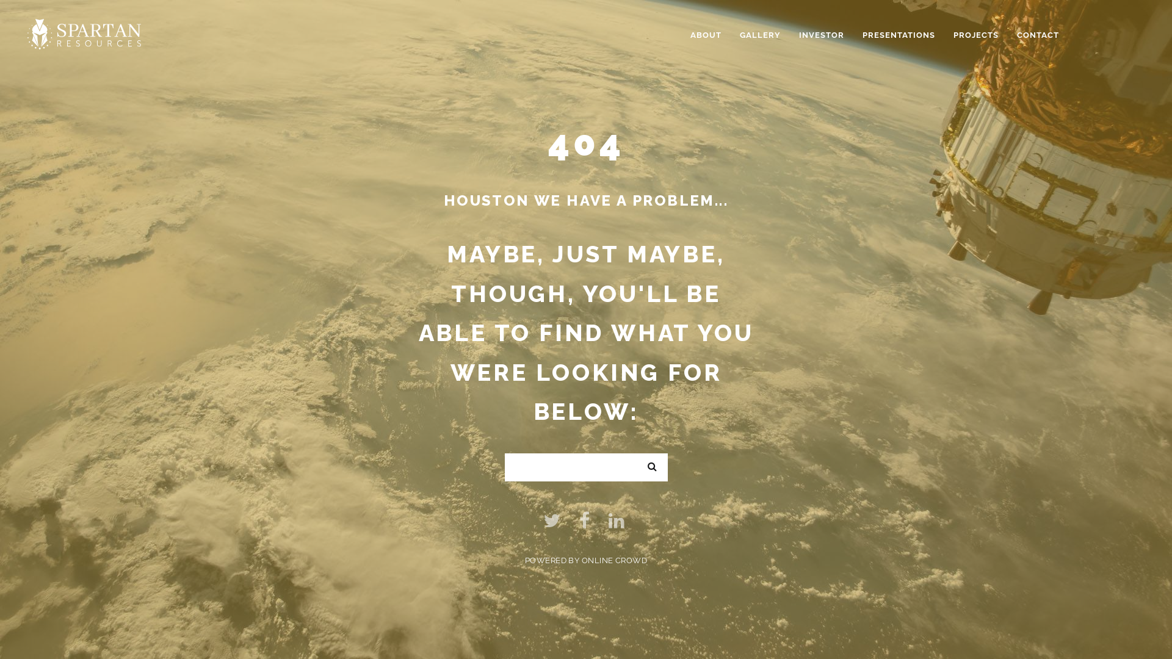 The height and width of the screenshot is (659, 1172). Describe the element at coordinates (976, 35) in the screenshot. I see `PROJECTS` at that location.